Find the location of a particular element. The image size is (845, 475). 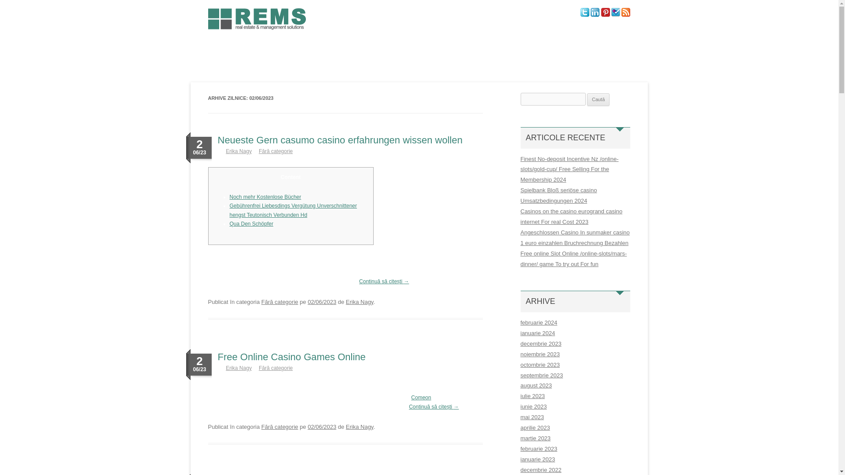

15:43 is located at coordinates (322, 302).